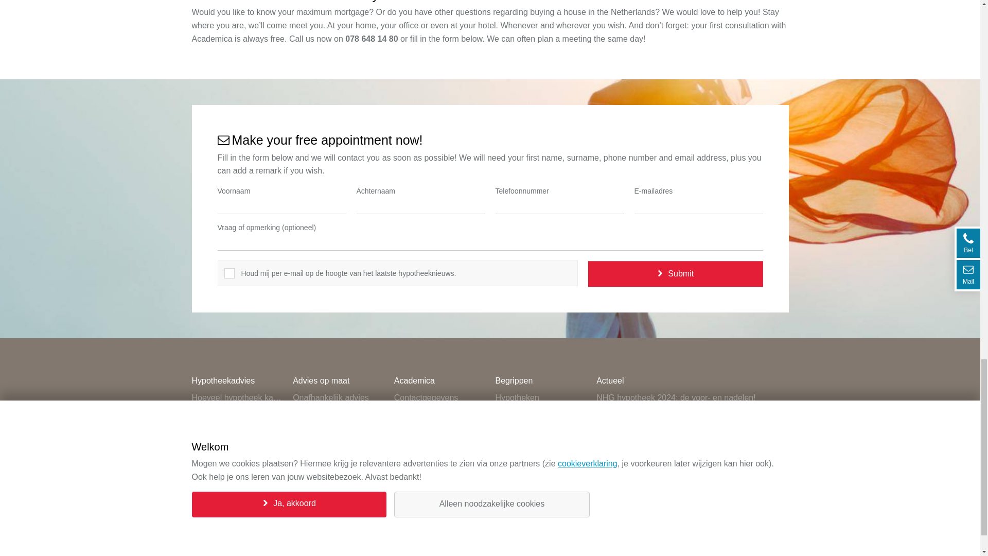 The height and width of the screenshot is (556, 988). Describe the element at coordinates (237, 398) in the screenshot. I see `Hoeveel hypotheek kan ik krijgen?` at that location.